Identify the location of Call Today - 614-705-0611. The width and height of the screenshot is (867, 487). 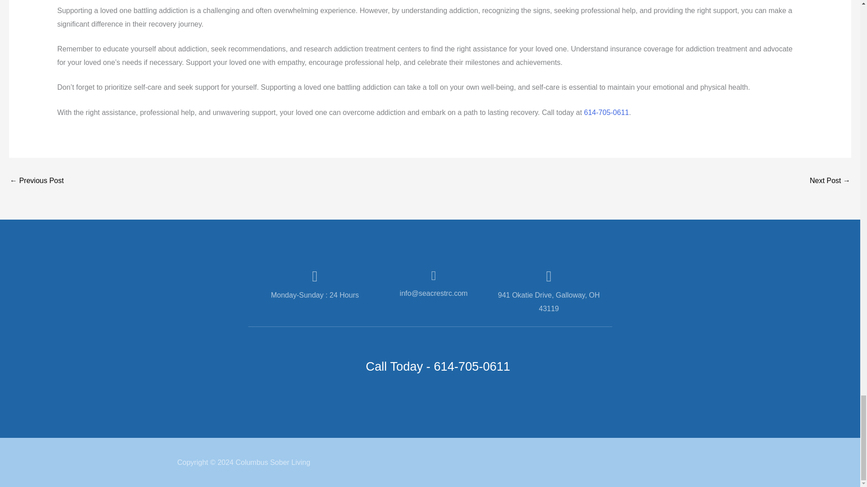
(438, 366).